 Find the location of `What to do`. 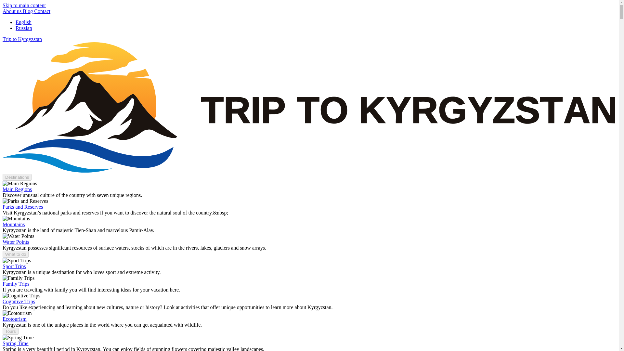

What to do is located at coordinates (16, 254).